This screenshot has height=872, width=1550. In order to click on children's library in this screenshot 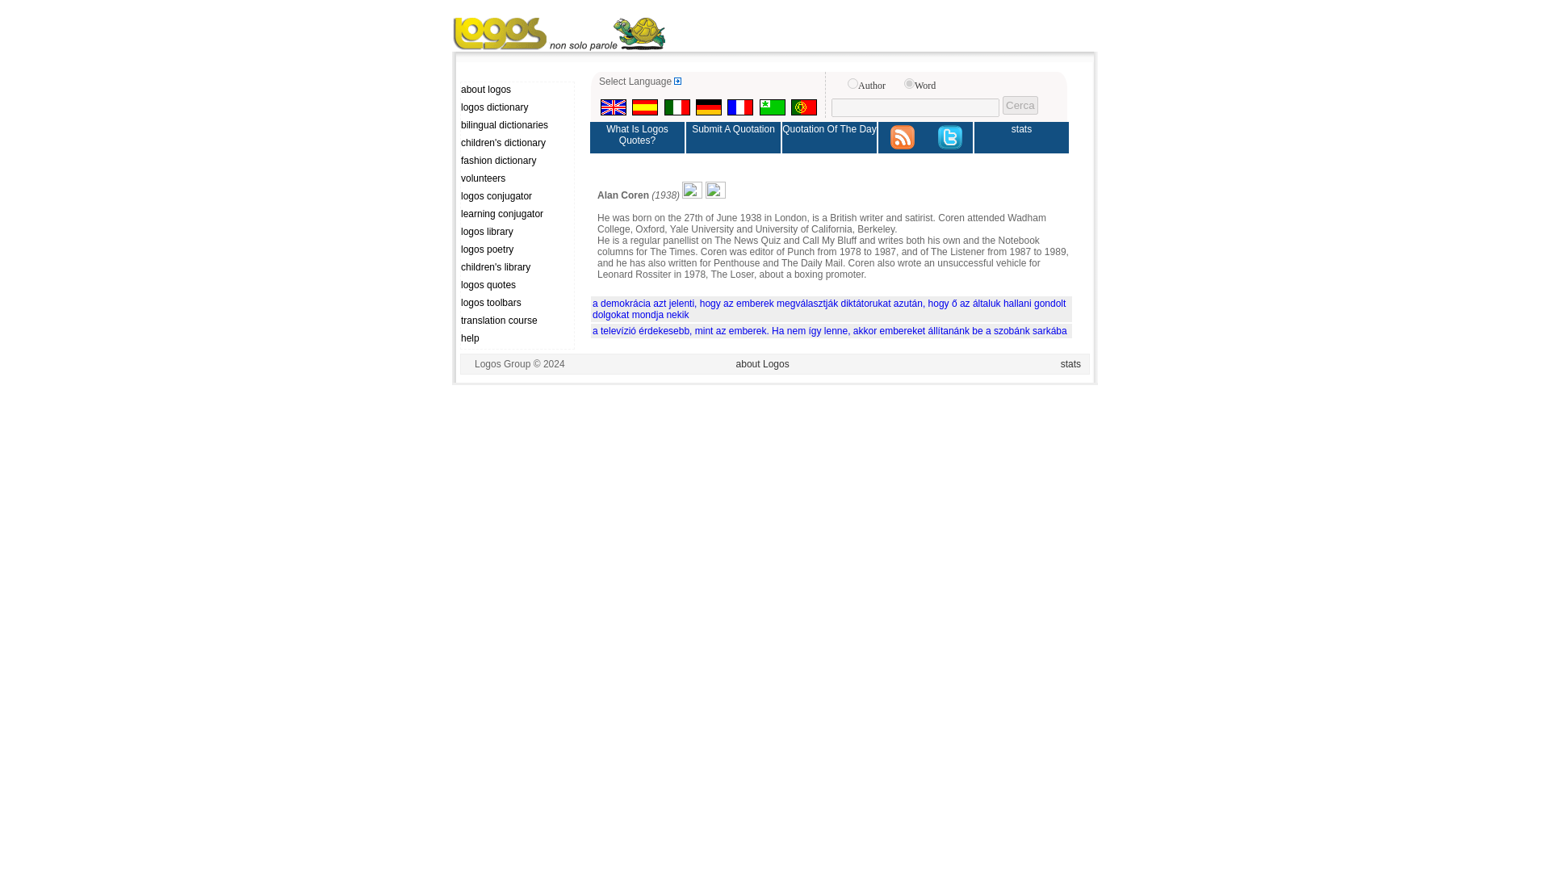, I will do `click(517, 268)`.